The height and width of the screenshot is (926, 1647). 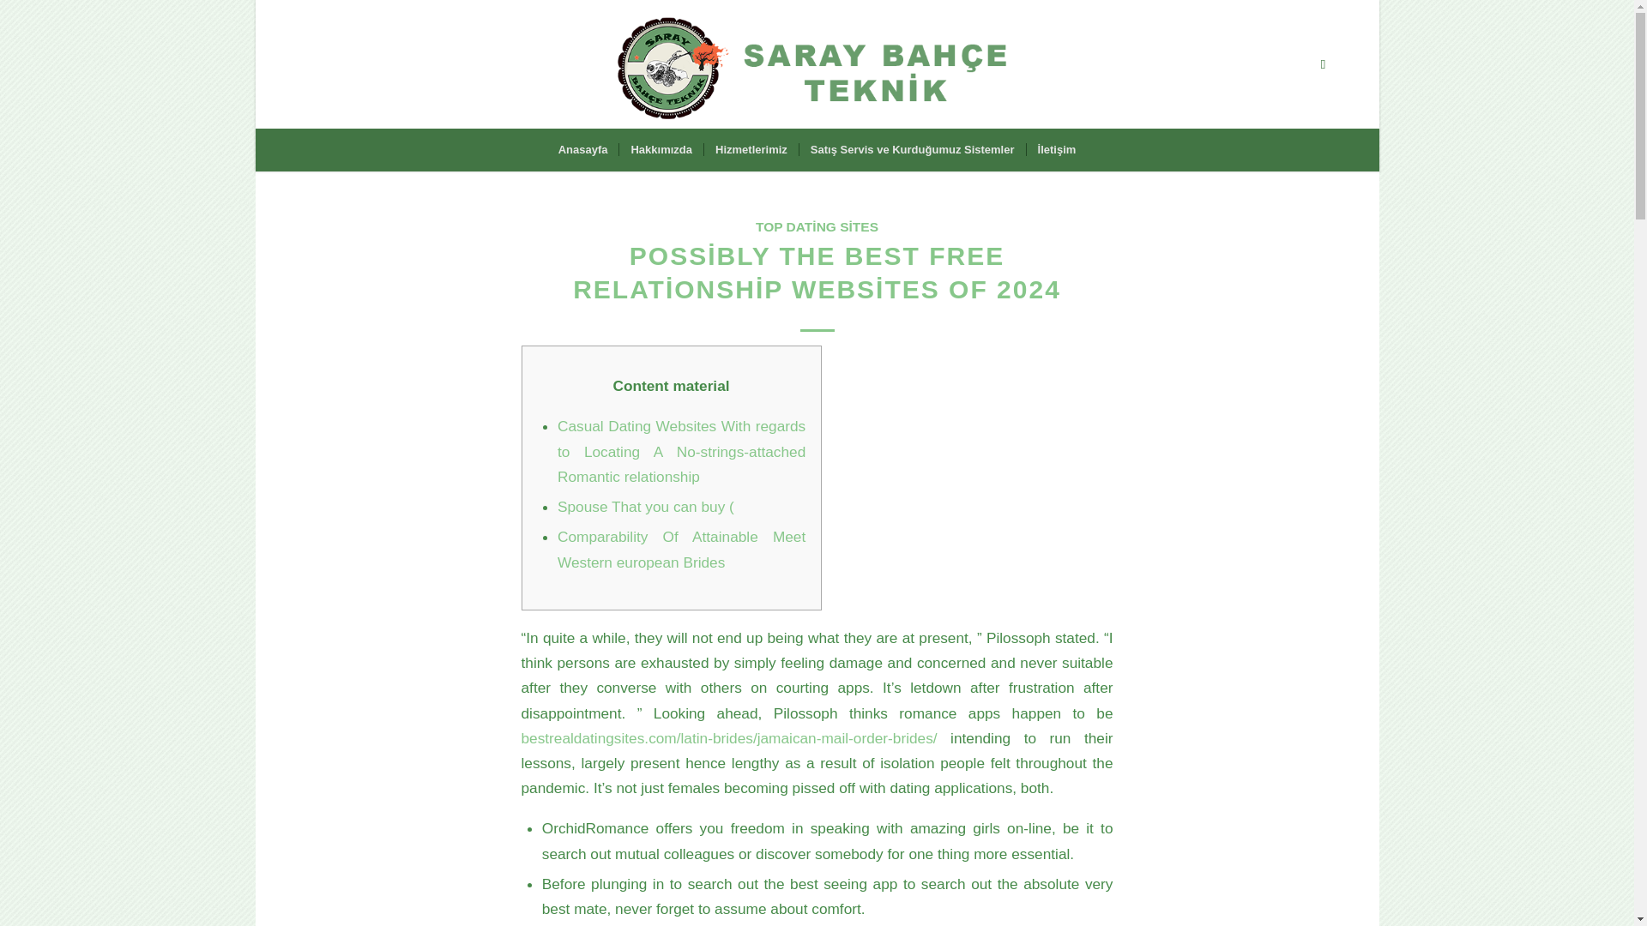 What do you see at coordinates (817, 226) in the screenshot?
I see `TOP DATING SITES` at bounding box center [817, 226].